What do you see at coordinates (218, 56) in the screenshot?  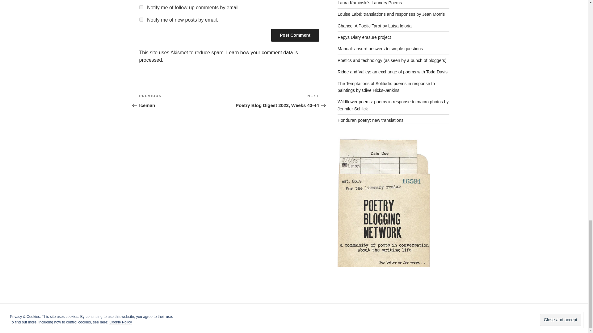 I see `subscribe` at bounding box center [218, 56].